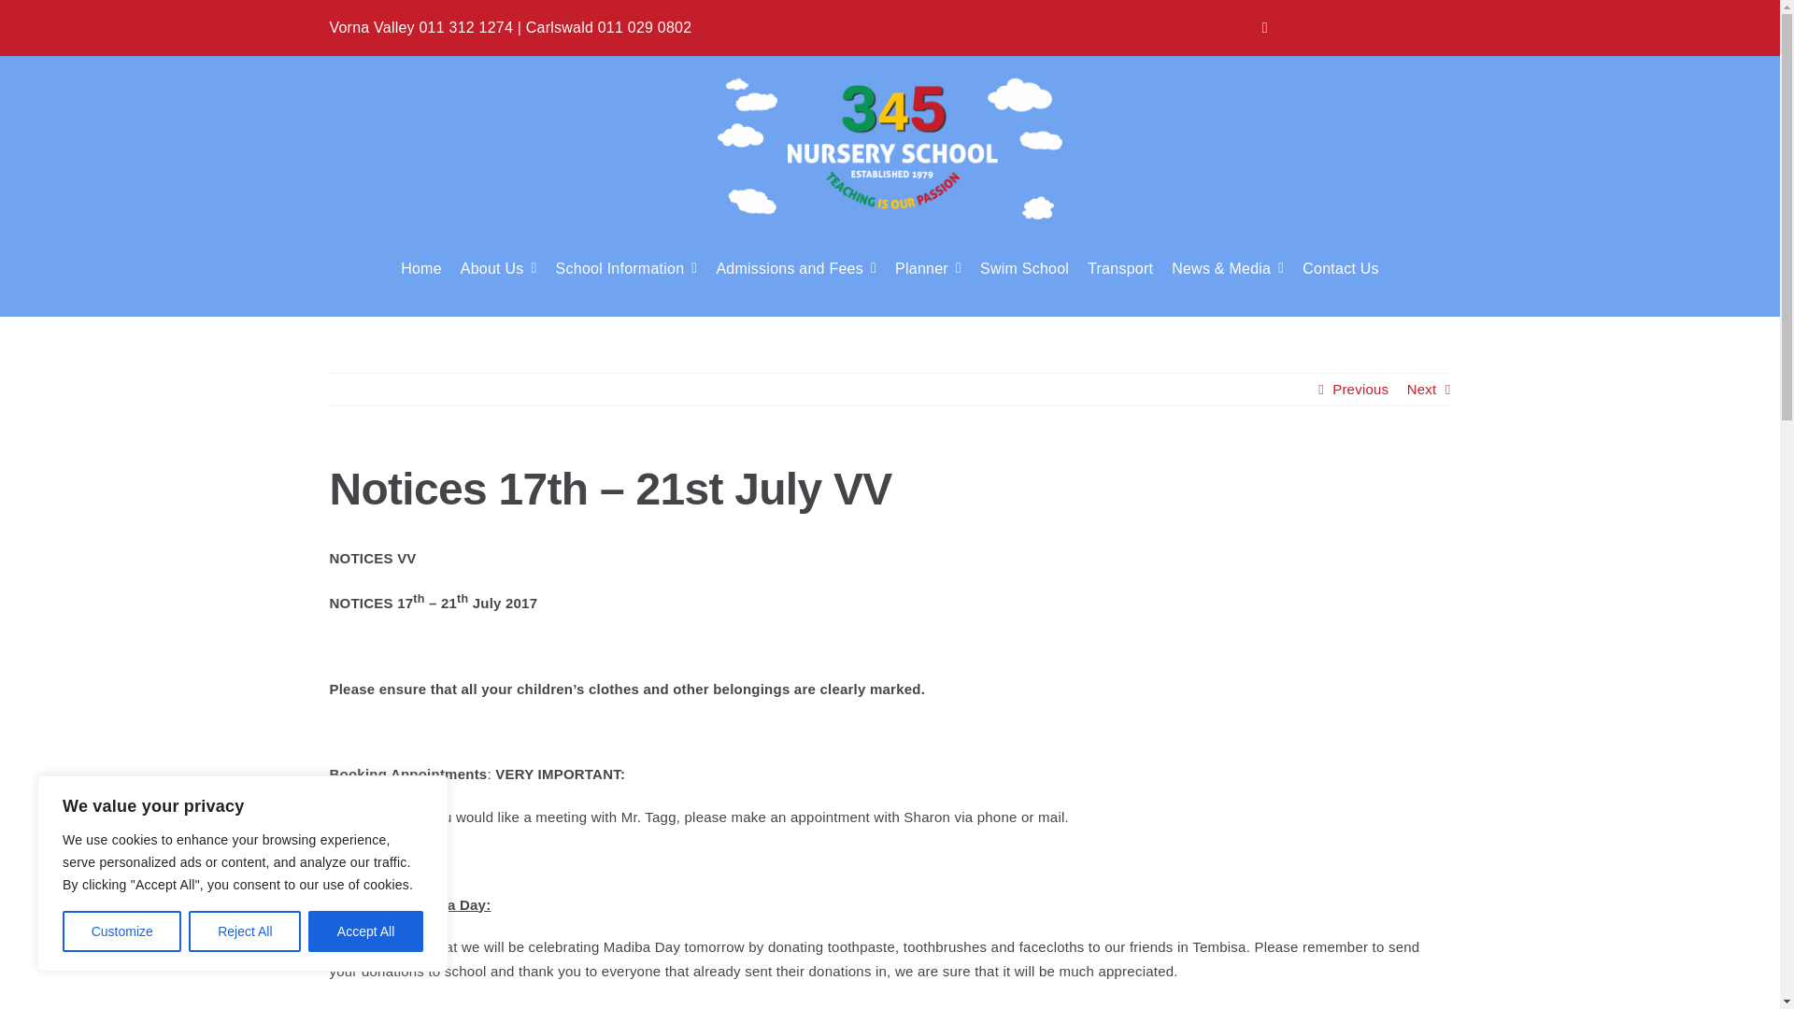  Describe the element at coordinates (465, 26) in the screenshot. I see `011 312 1274` at that location.